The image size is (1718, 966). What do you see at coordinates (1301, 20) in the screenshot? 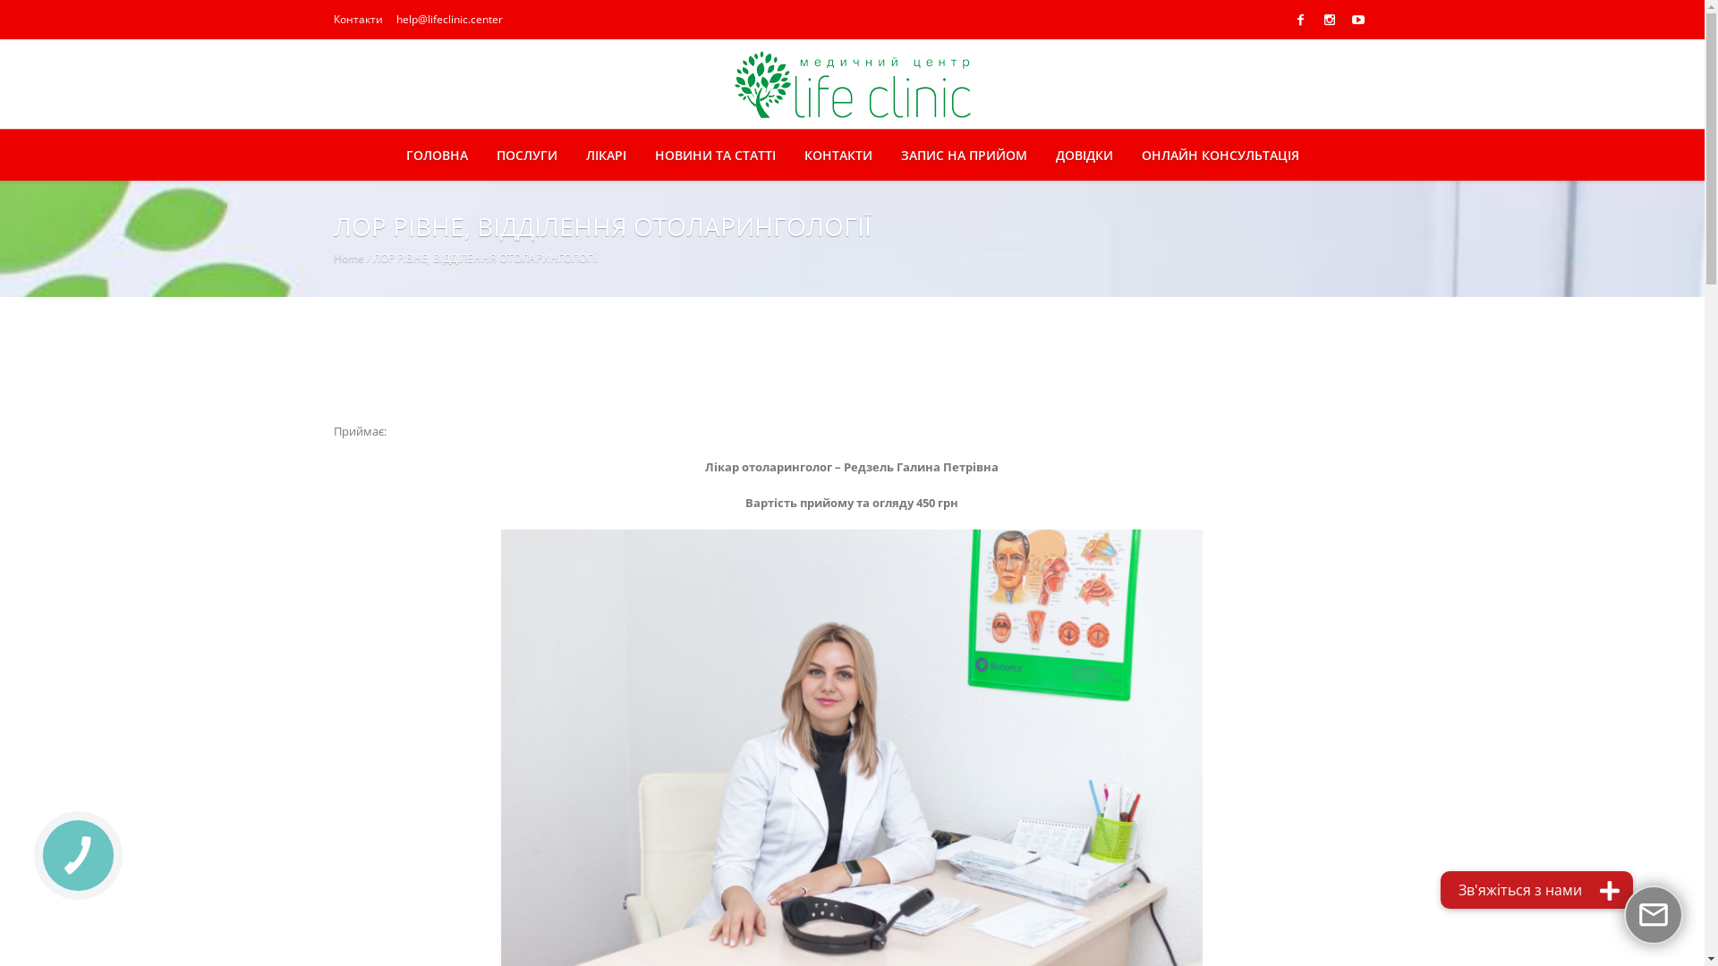
I see `Facebook` at bounding box center [1301, 20].